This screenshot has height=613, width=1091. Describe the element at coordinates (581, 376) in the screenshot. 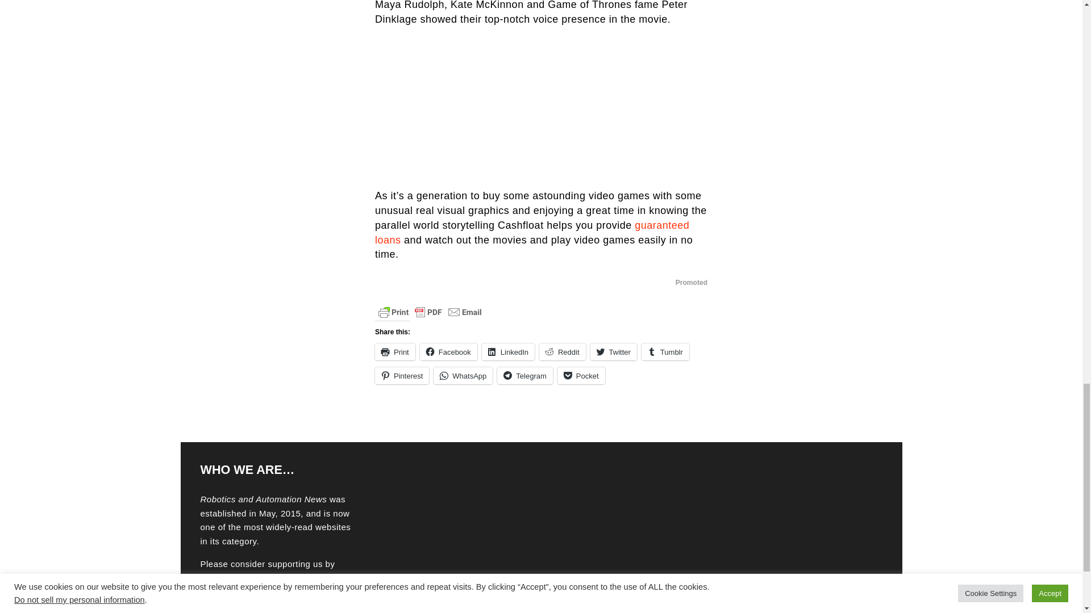

I see `Click to share on Pocket` at that location.